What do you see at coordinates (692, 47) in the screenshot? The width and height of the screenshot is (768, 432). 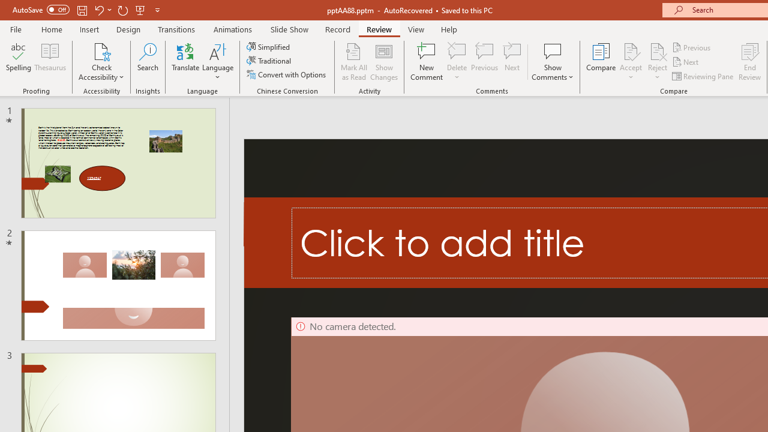 I see `Previous` at bounding box center [692, 47].